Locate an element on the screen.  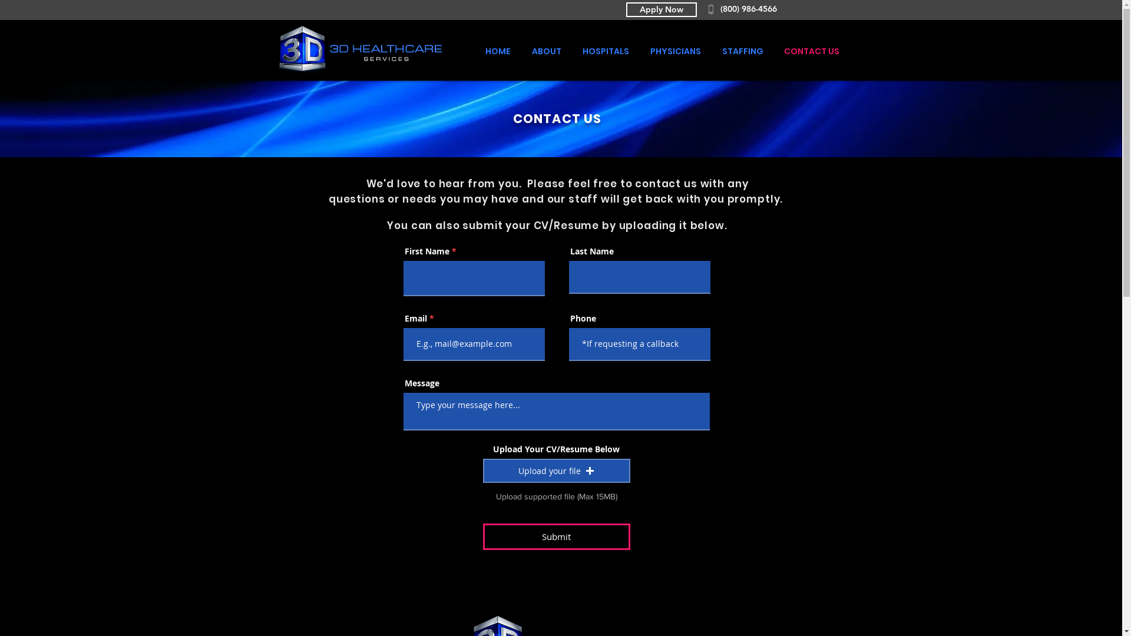
CONTACT US is located at coordinates (809, 51).